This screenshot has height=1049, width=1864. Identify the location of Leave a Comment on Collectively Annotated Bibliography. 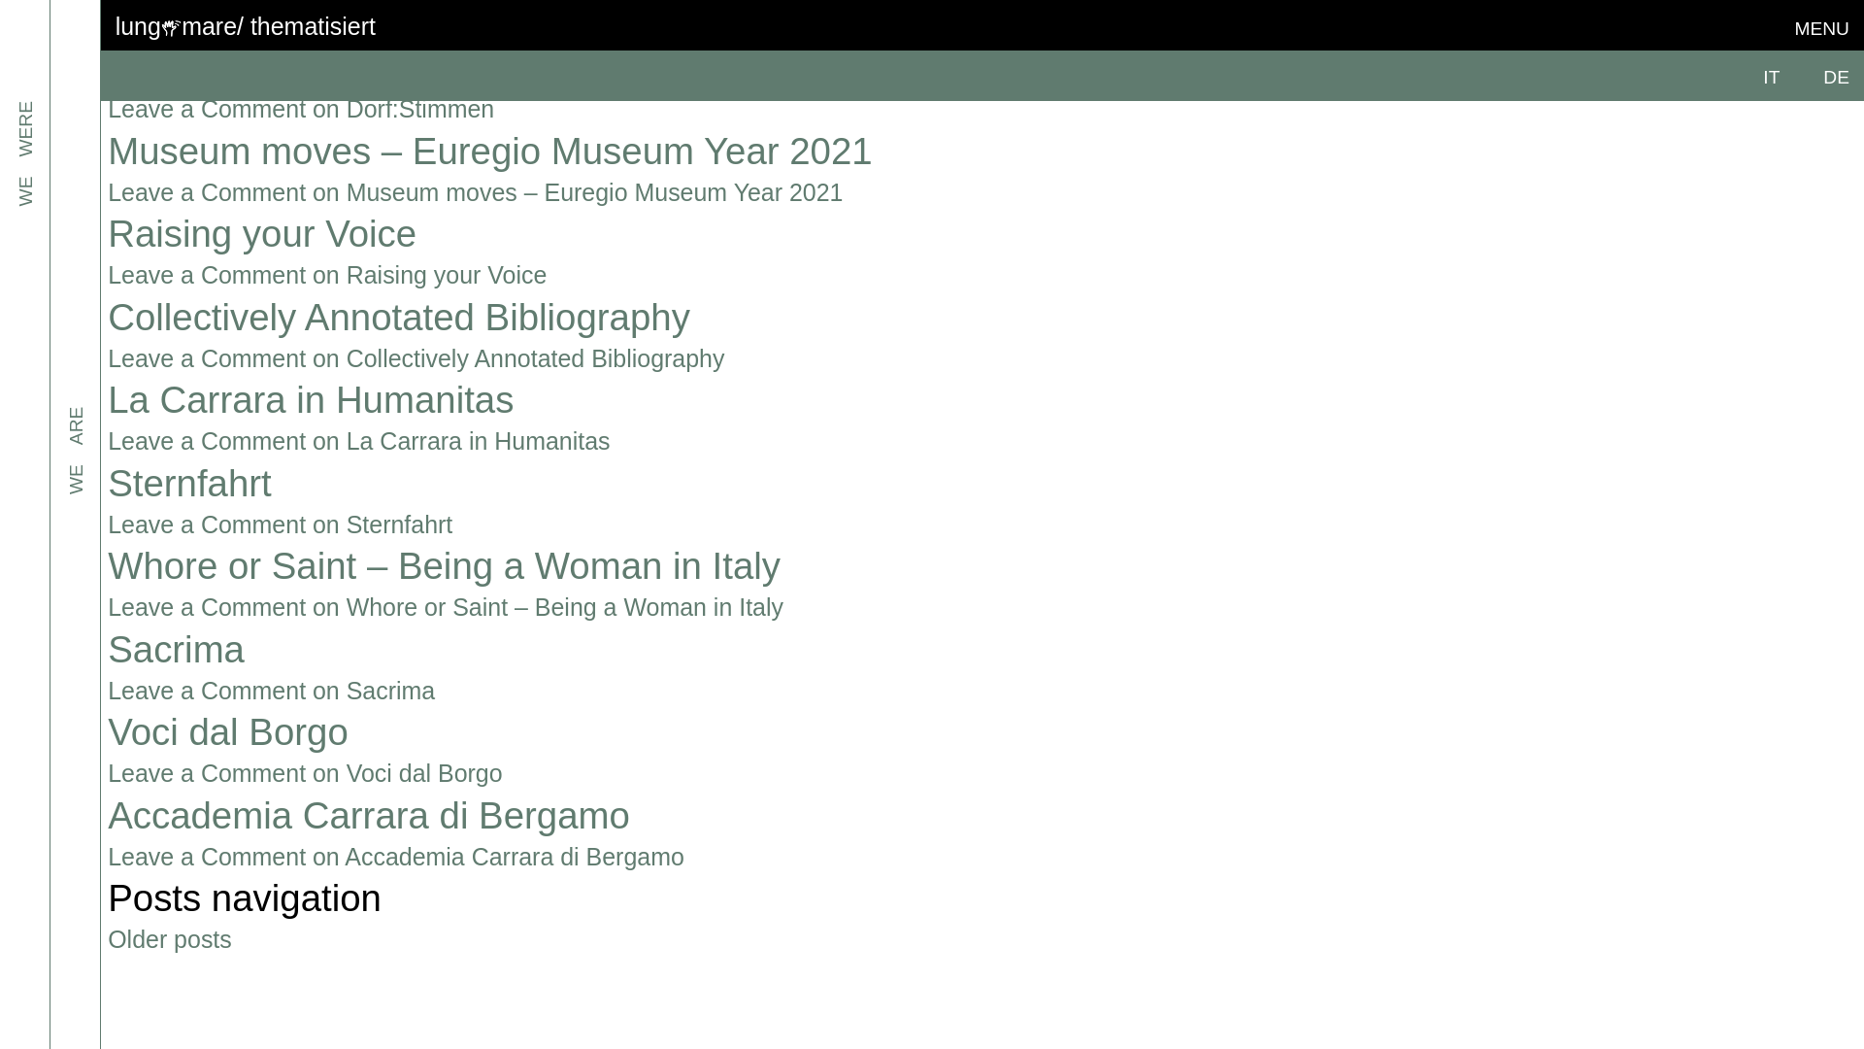
(416, 358).